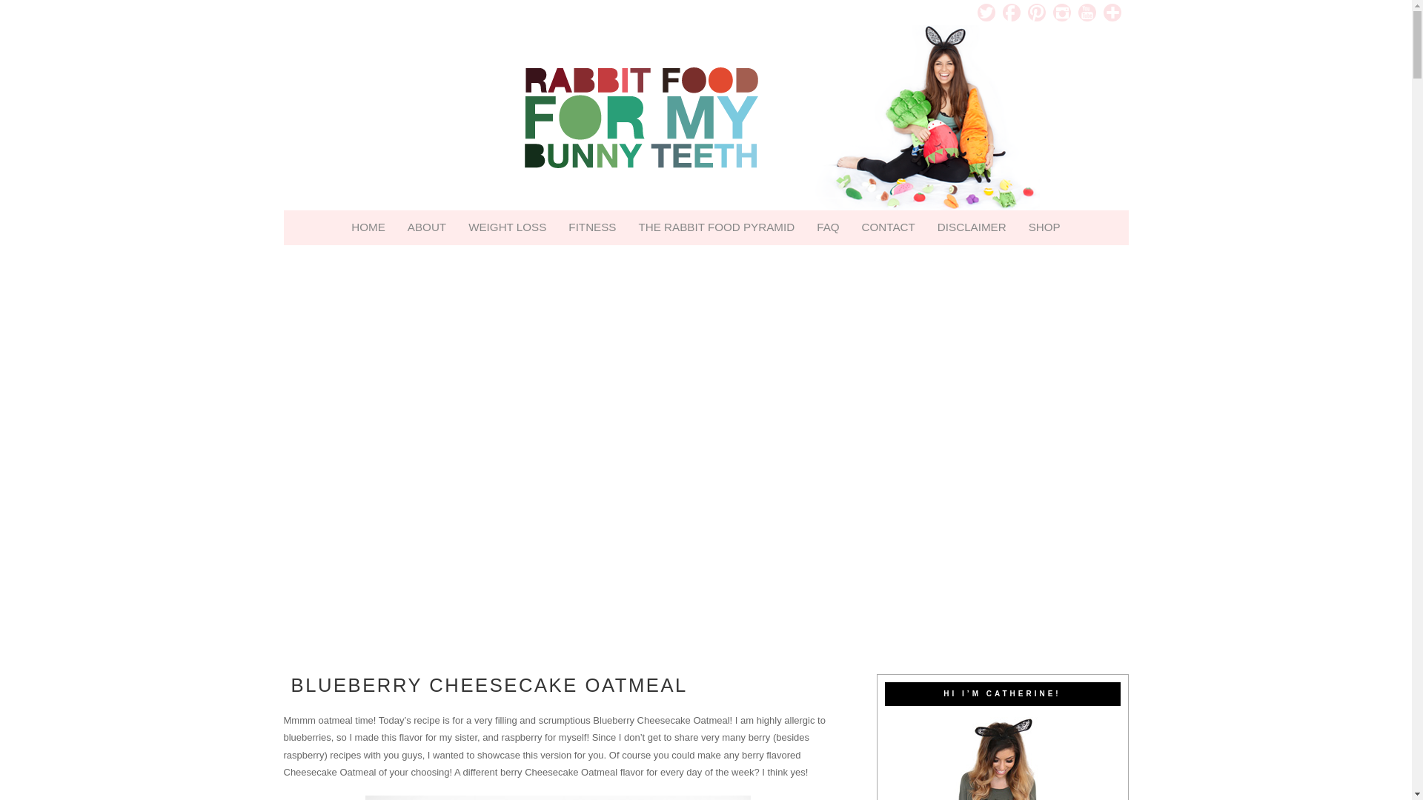  What do you see at coordinates (592, 227) in the screenshot?
I see `FITNESS` at bounding box center [592, 227].